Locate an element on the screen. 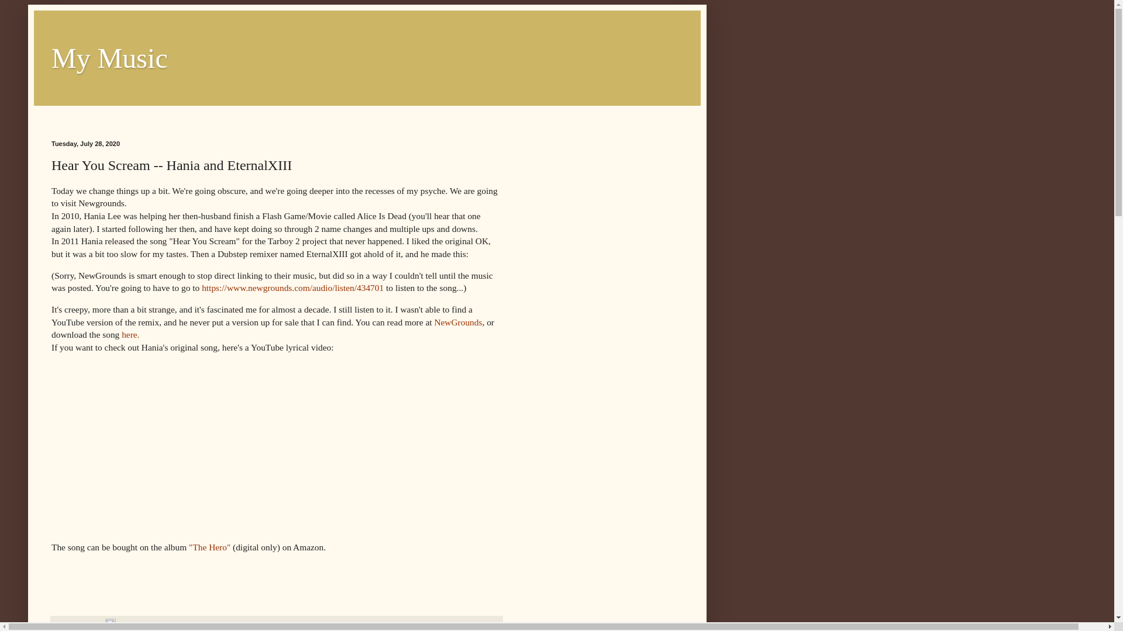 The image size is (1123, 631). Edit Post is located at coordinates (110, 626).